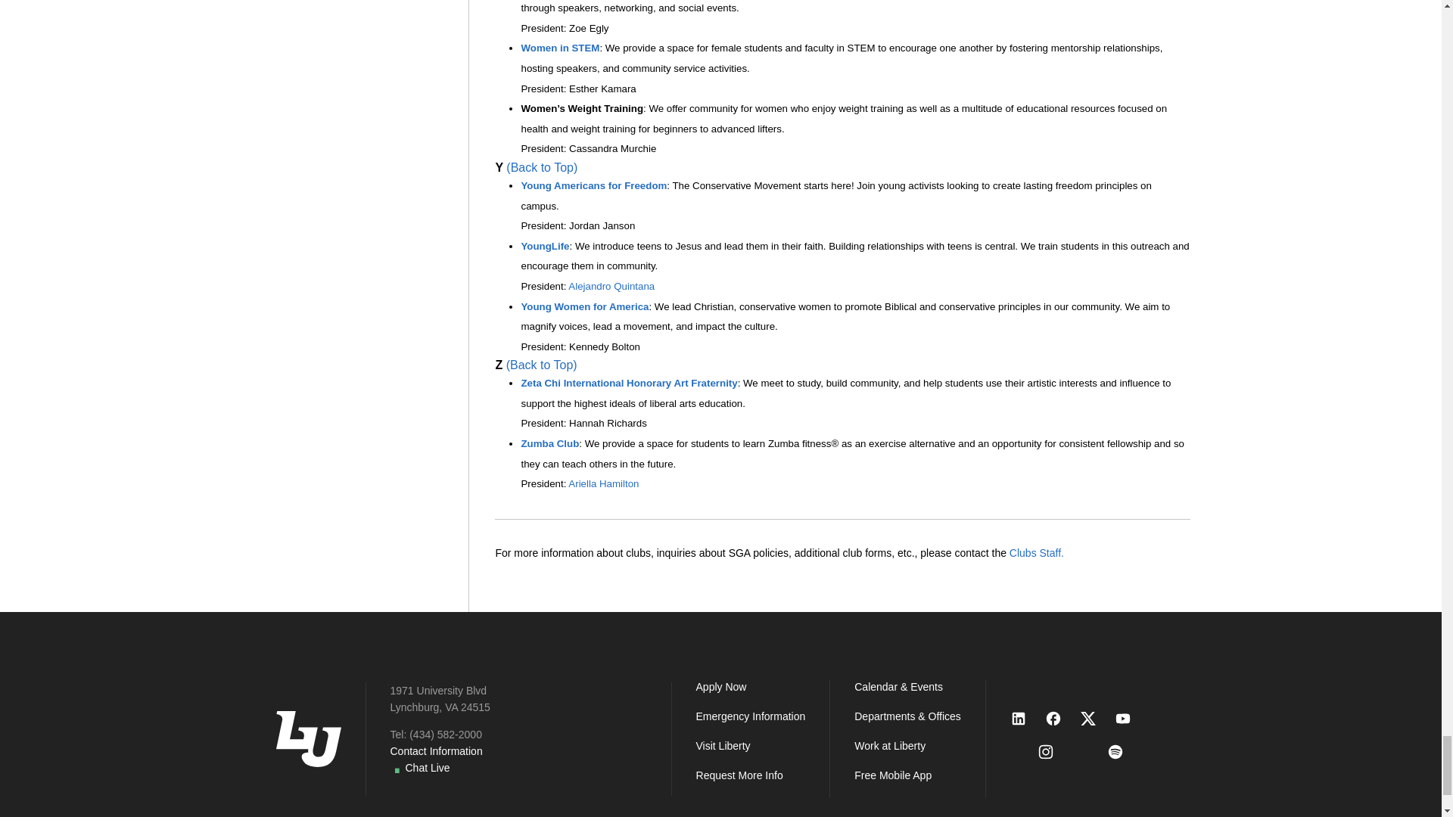 Image resolution: width=1453 pixels, height=817 pixels. Describe the element at coordinates (1060, 719) in the screenshot. I see `Facebook White` at that location.